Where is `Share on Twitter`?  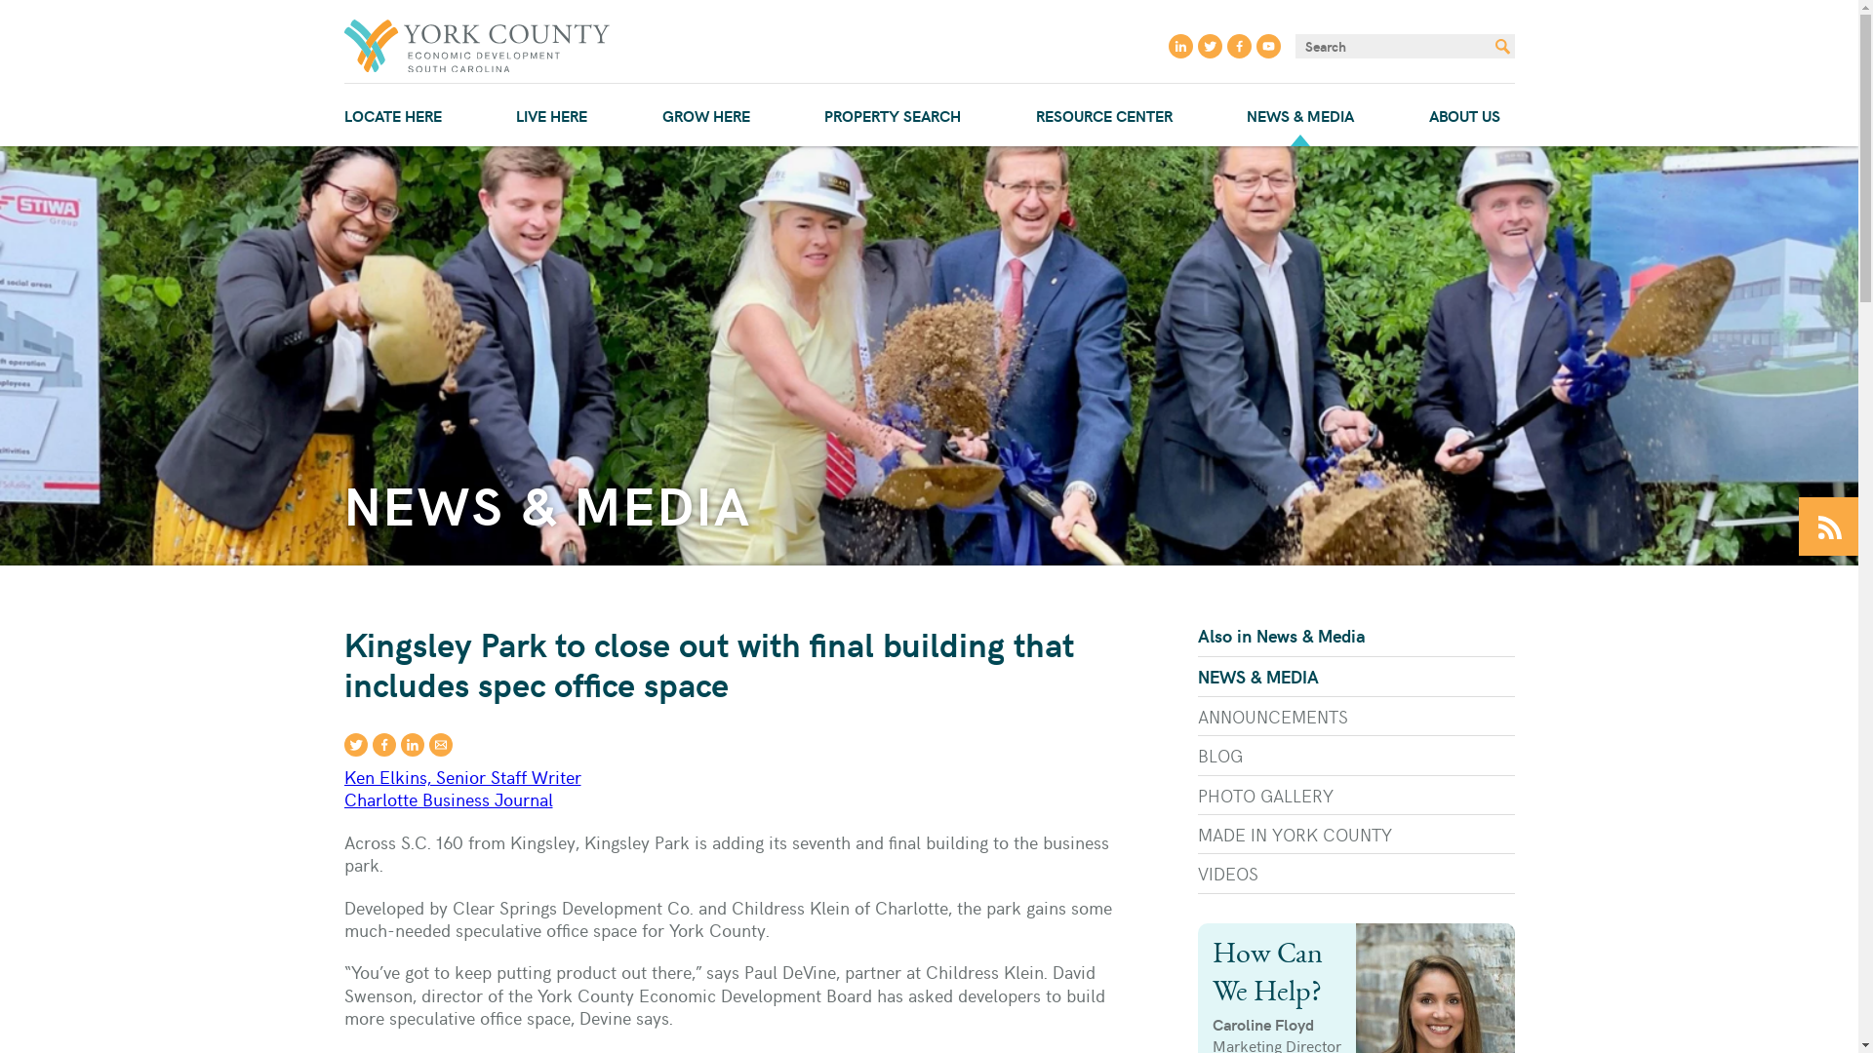
Share on Twitter is located at coordinates (355, 745).